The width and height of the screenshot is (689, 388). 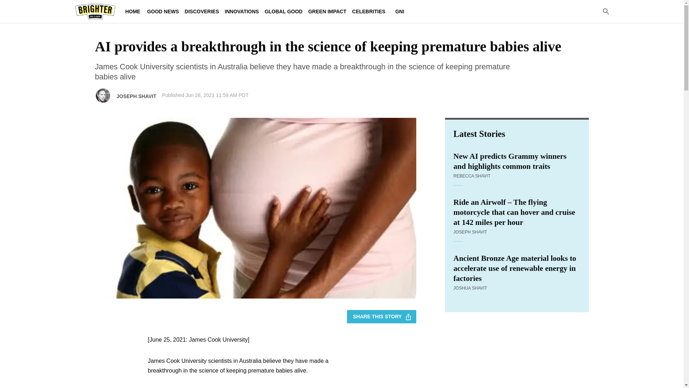 What do you see at coordinates (400, 11) in the screenshot?
I see `GNI` at bounding box center [400, 11].